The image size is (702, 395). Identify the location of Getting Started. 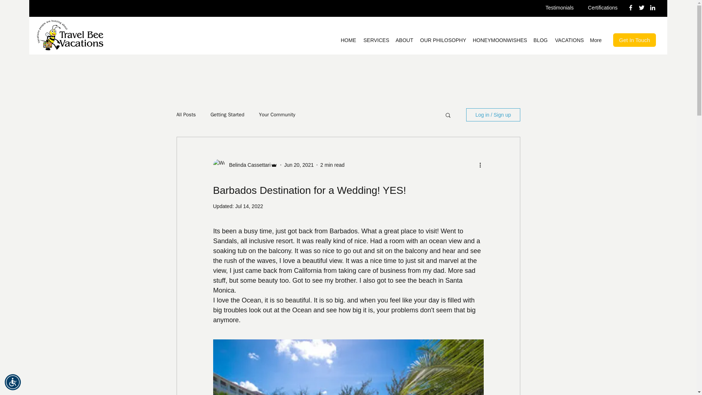
(227, 114).